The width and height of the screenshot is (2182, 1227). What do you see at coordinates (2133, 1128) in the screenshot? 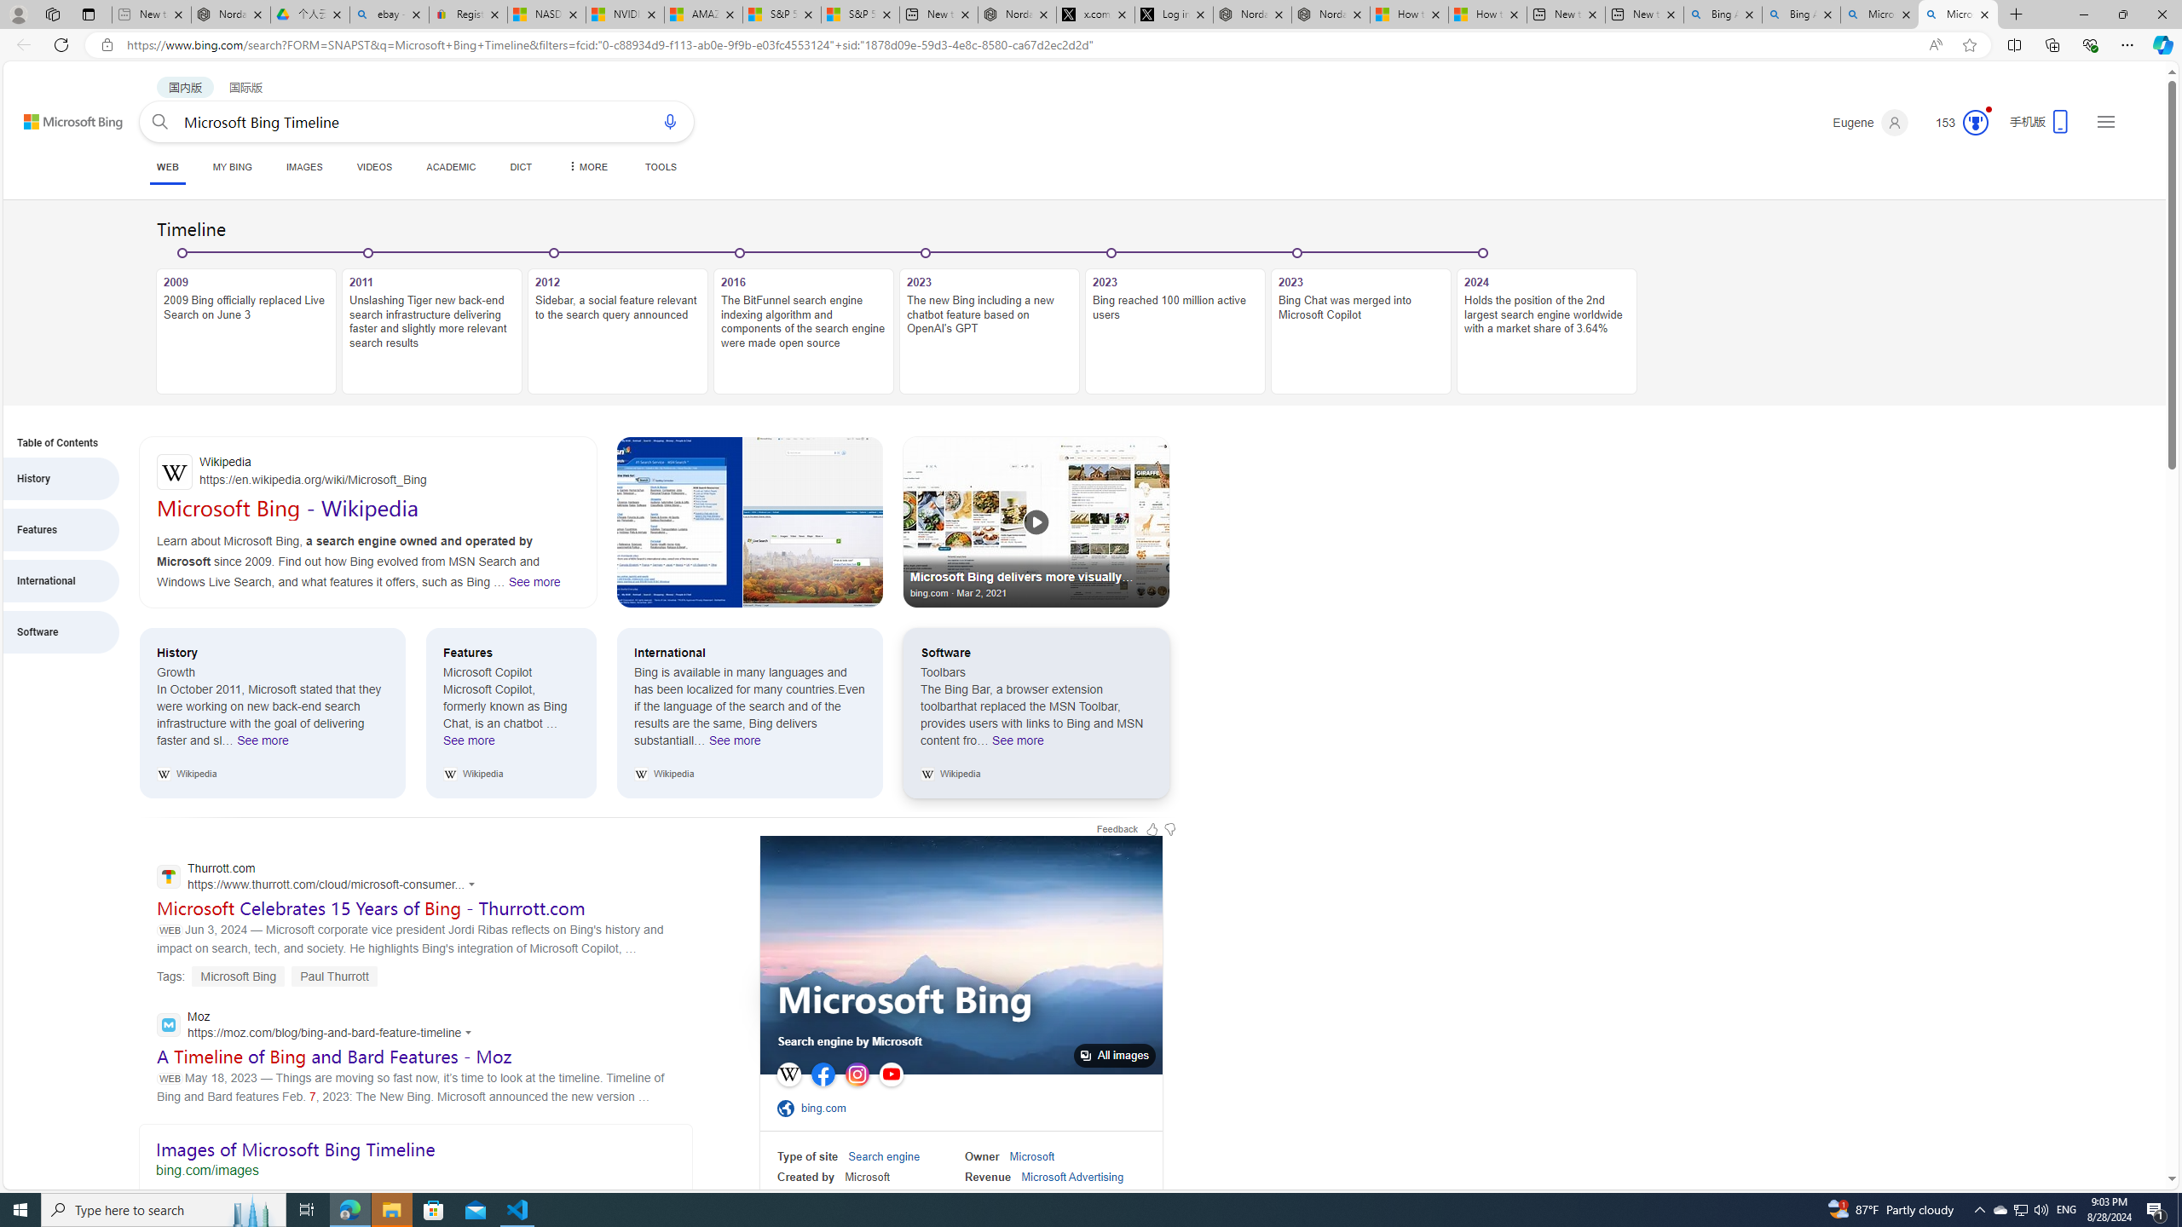
I see `Search more` at bounding box center [2133, 1128].